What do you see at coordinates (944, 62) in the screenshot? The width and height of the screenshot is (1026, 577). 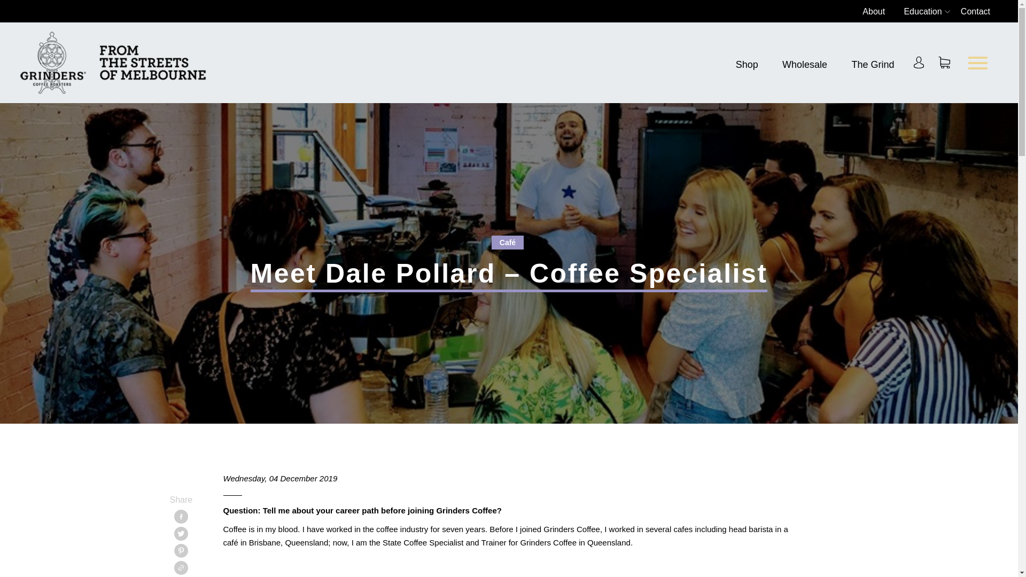 I see `Cart` at bounding box center [944, 62].